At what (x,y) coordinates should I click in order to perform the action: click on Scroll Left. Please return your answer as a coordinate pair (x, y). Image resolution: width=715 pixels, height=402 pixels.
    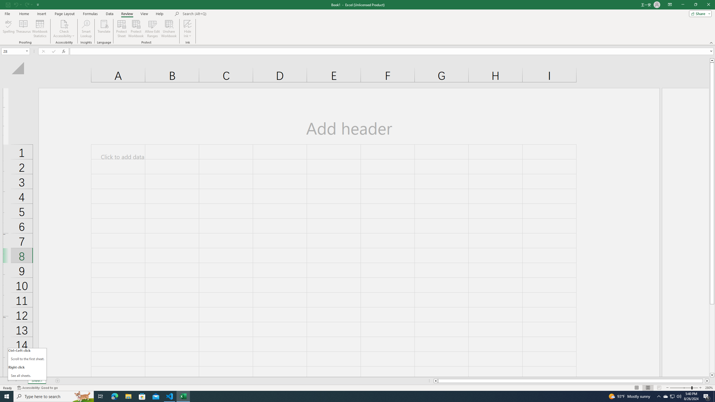
    Looking at the image, I should click on (8, 381).